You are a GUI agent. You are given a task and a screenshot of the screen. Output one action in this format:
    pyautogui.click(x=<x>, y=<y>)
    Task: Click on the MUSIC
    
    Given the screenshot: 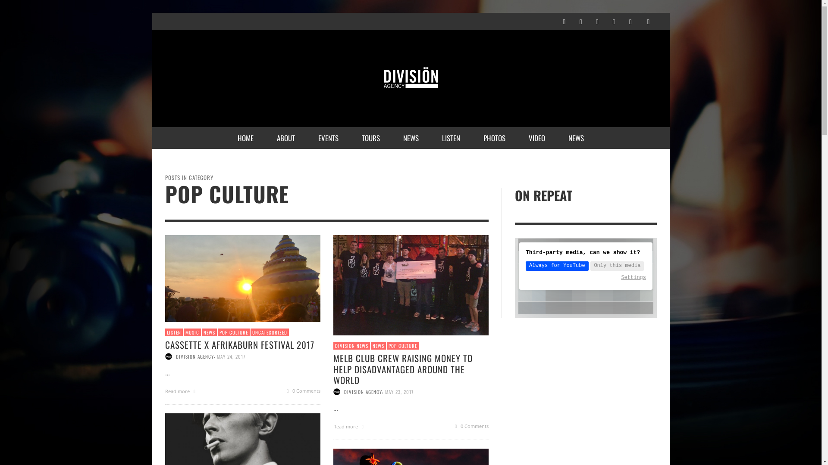 What is the action you would take?
    pyautogui.click(x=192, y=332)
    